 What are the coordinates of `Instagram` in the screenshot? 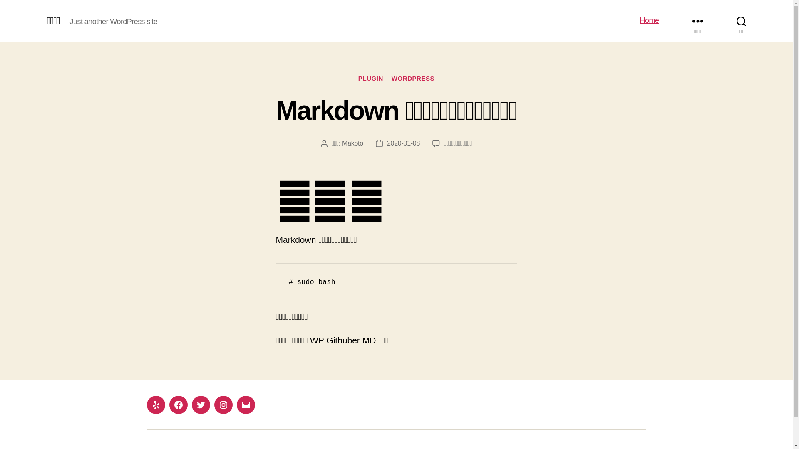 It's located at (223, 405).